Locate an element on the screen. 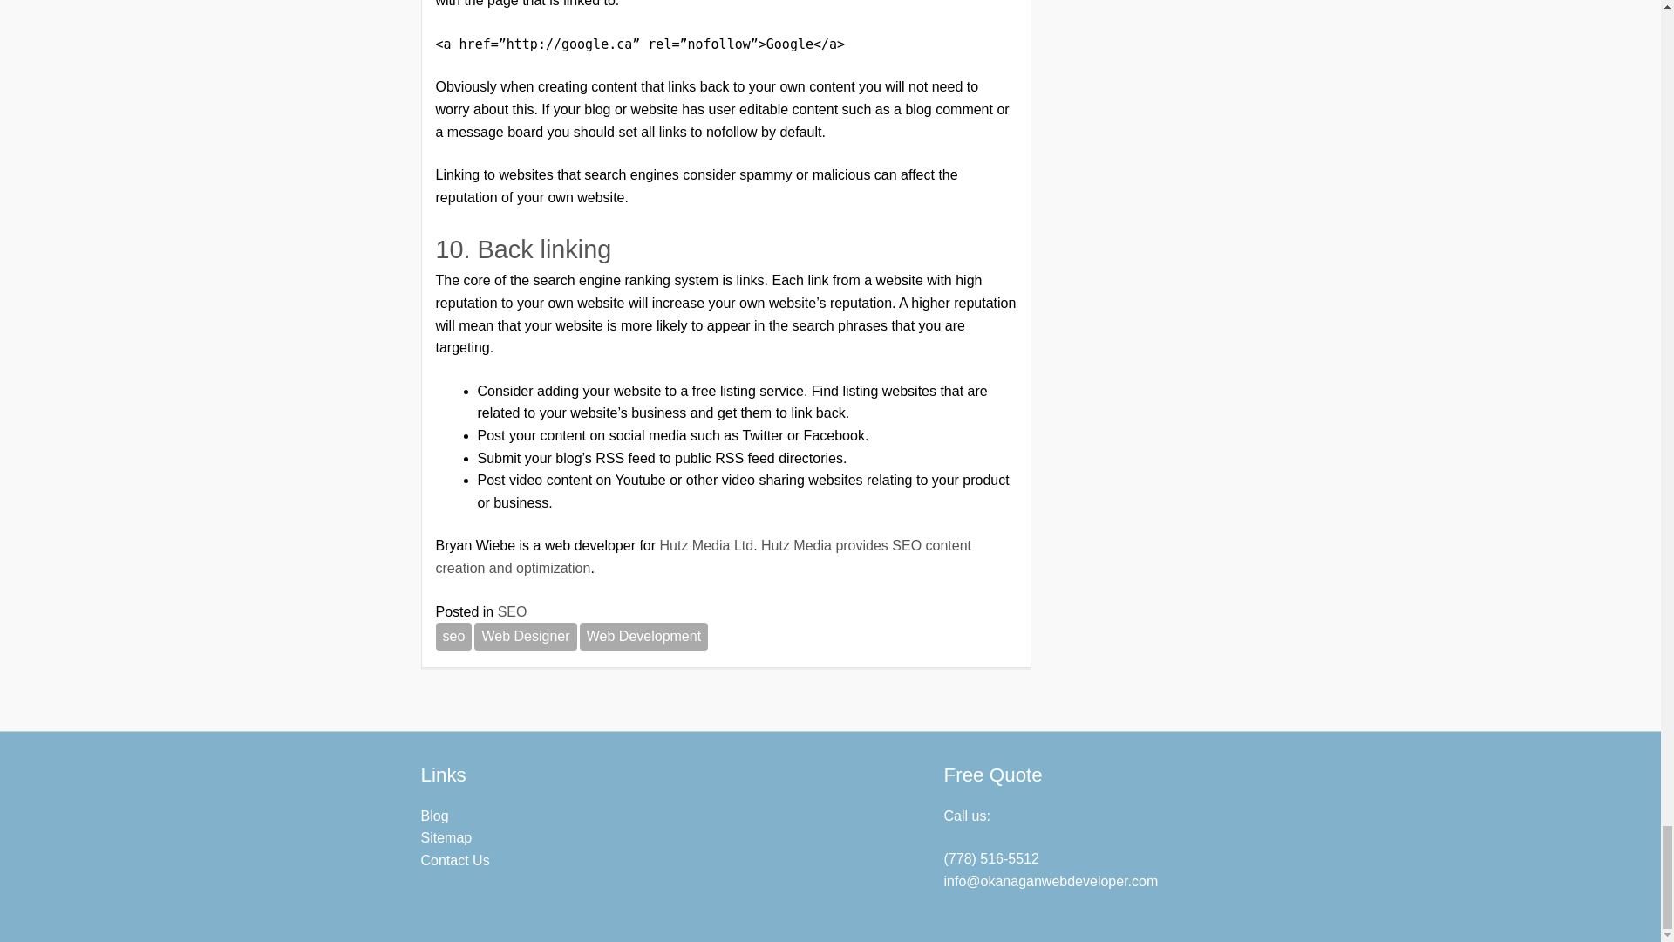 This screenshot has width=1674, height=942. Hutz Media Ltd is located at coordinates (706, 544).